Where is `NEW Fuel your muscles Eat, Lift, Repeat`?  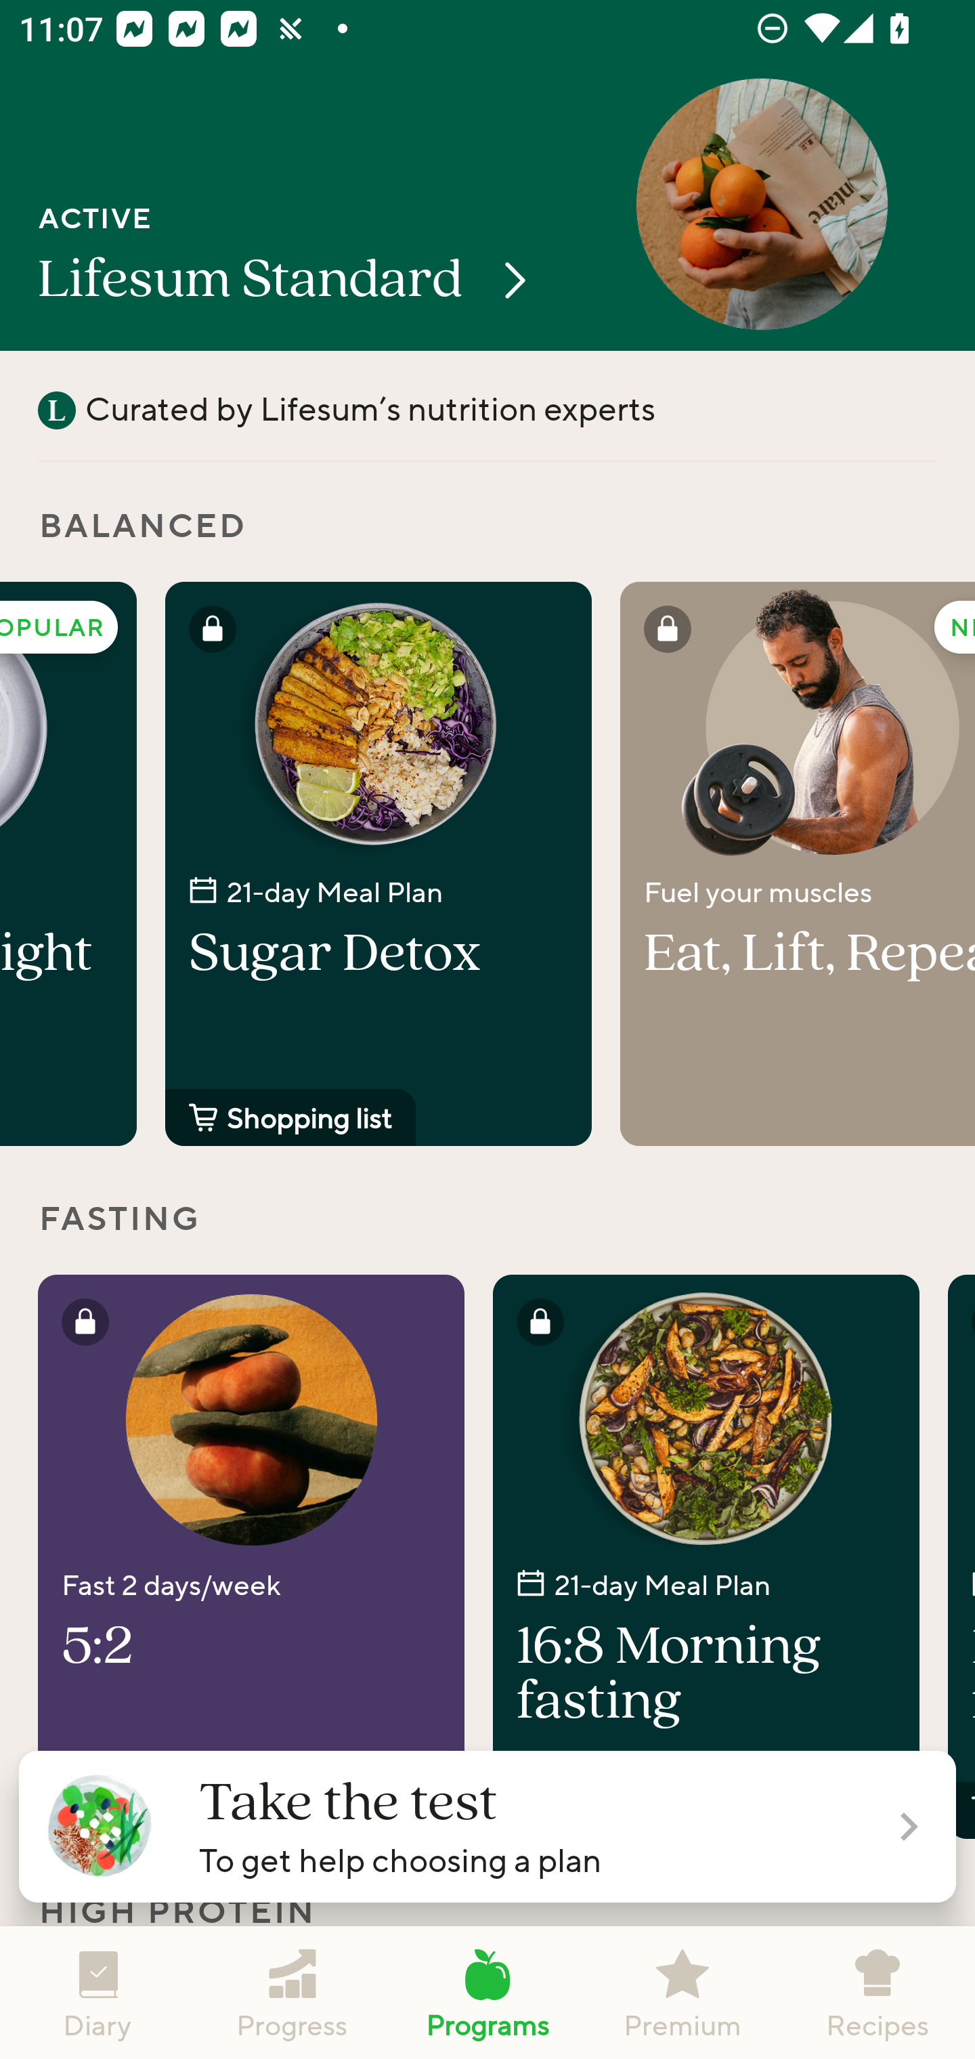 NEW Fuel your muscles Eat, Lift, Repeat is located at coordinates (798, 864).